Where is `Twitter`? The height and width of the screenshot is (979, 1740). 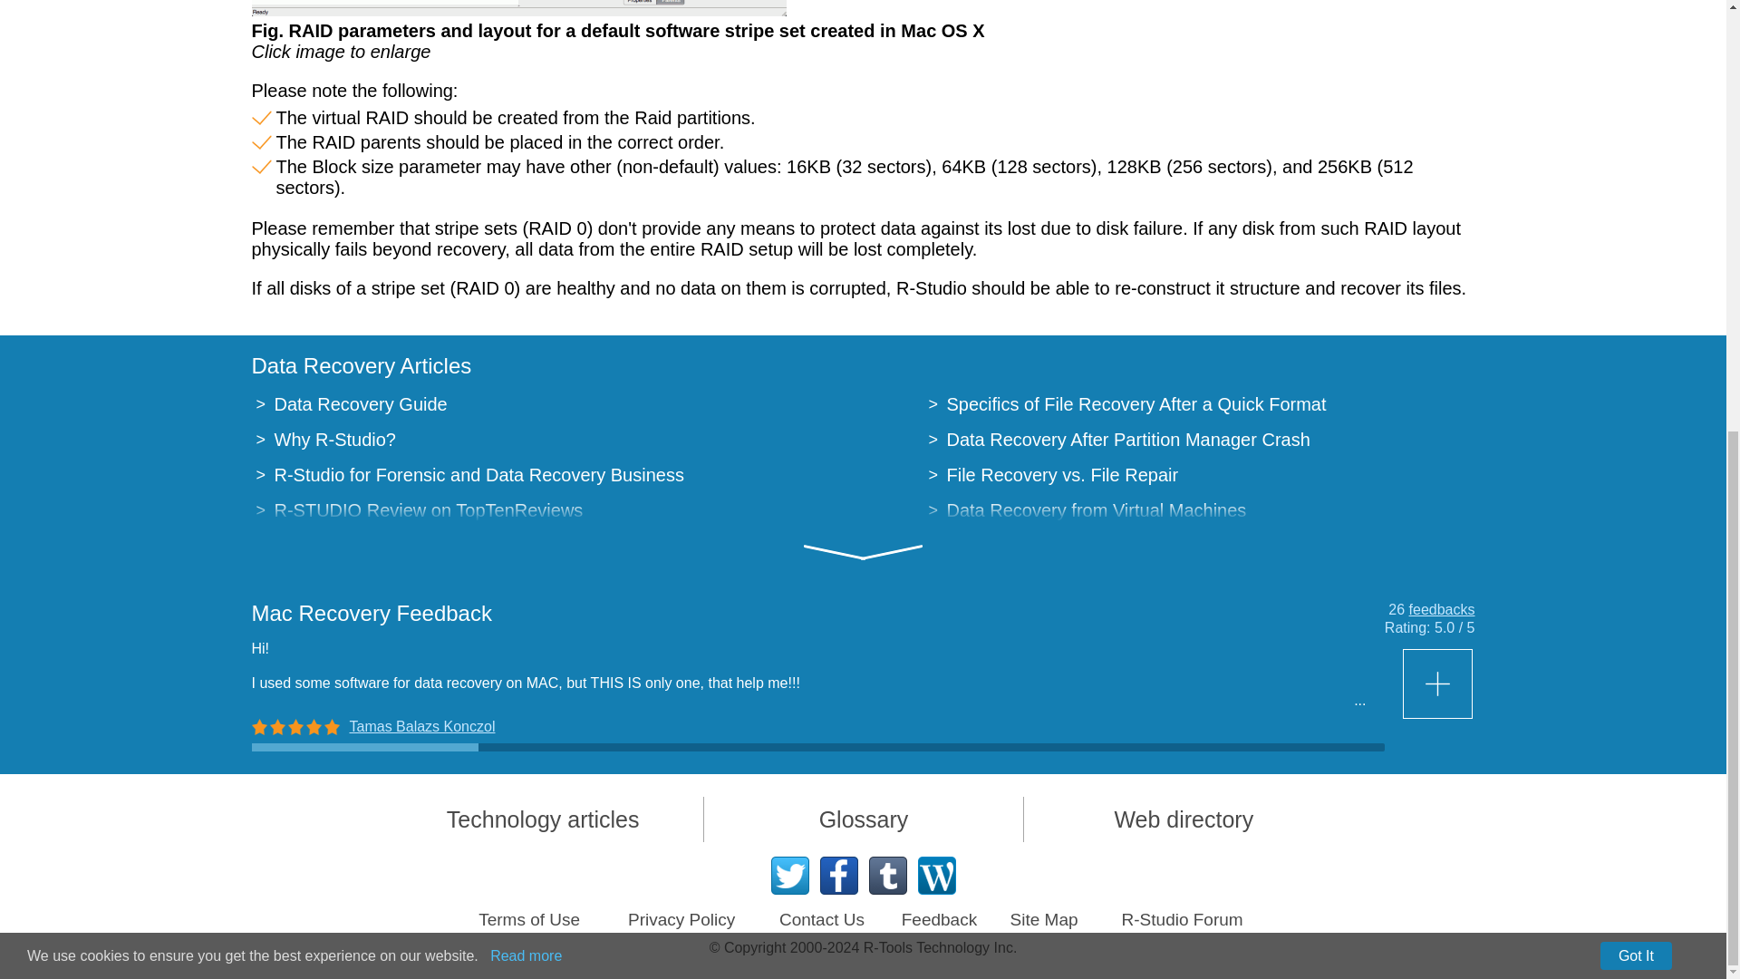 Twitter is located at coordinates (789, 876).